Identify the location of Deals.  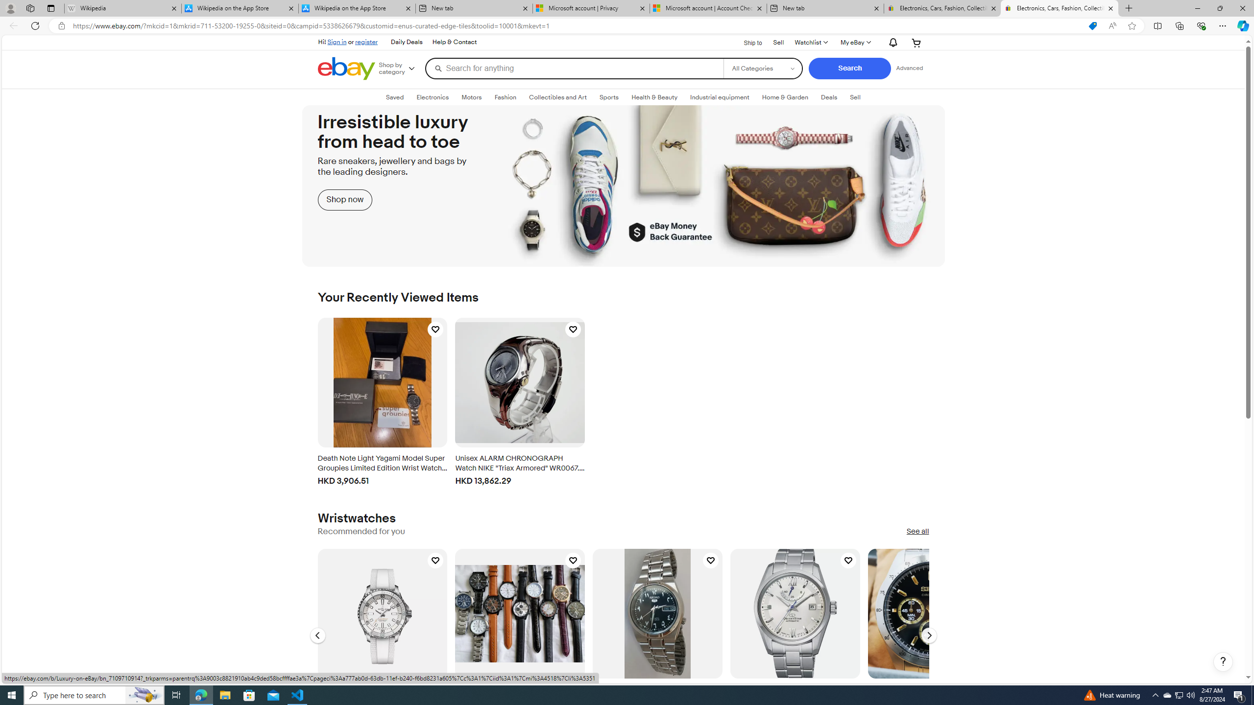
(829, 97).